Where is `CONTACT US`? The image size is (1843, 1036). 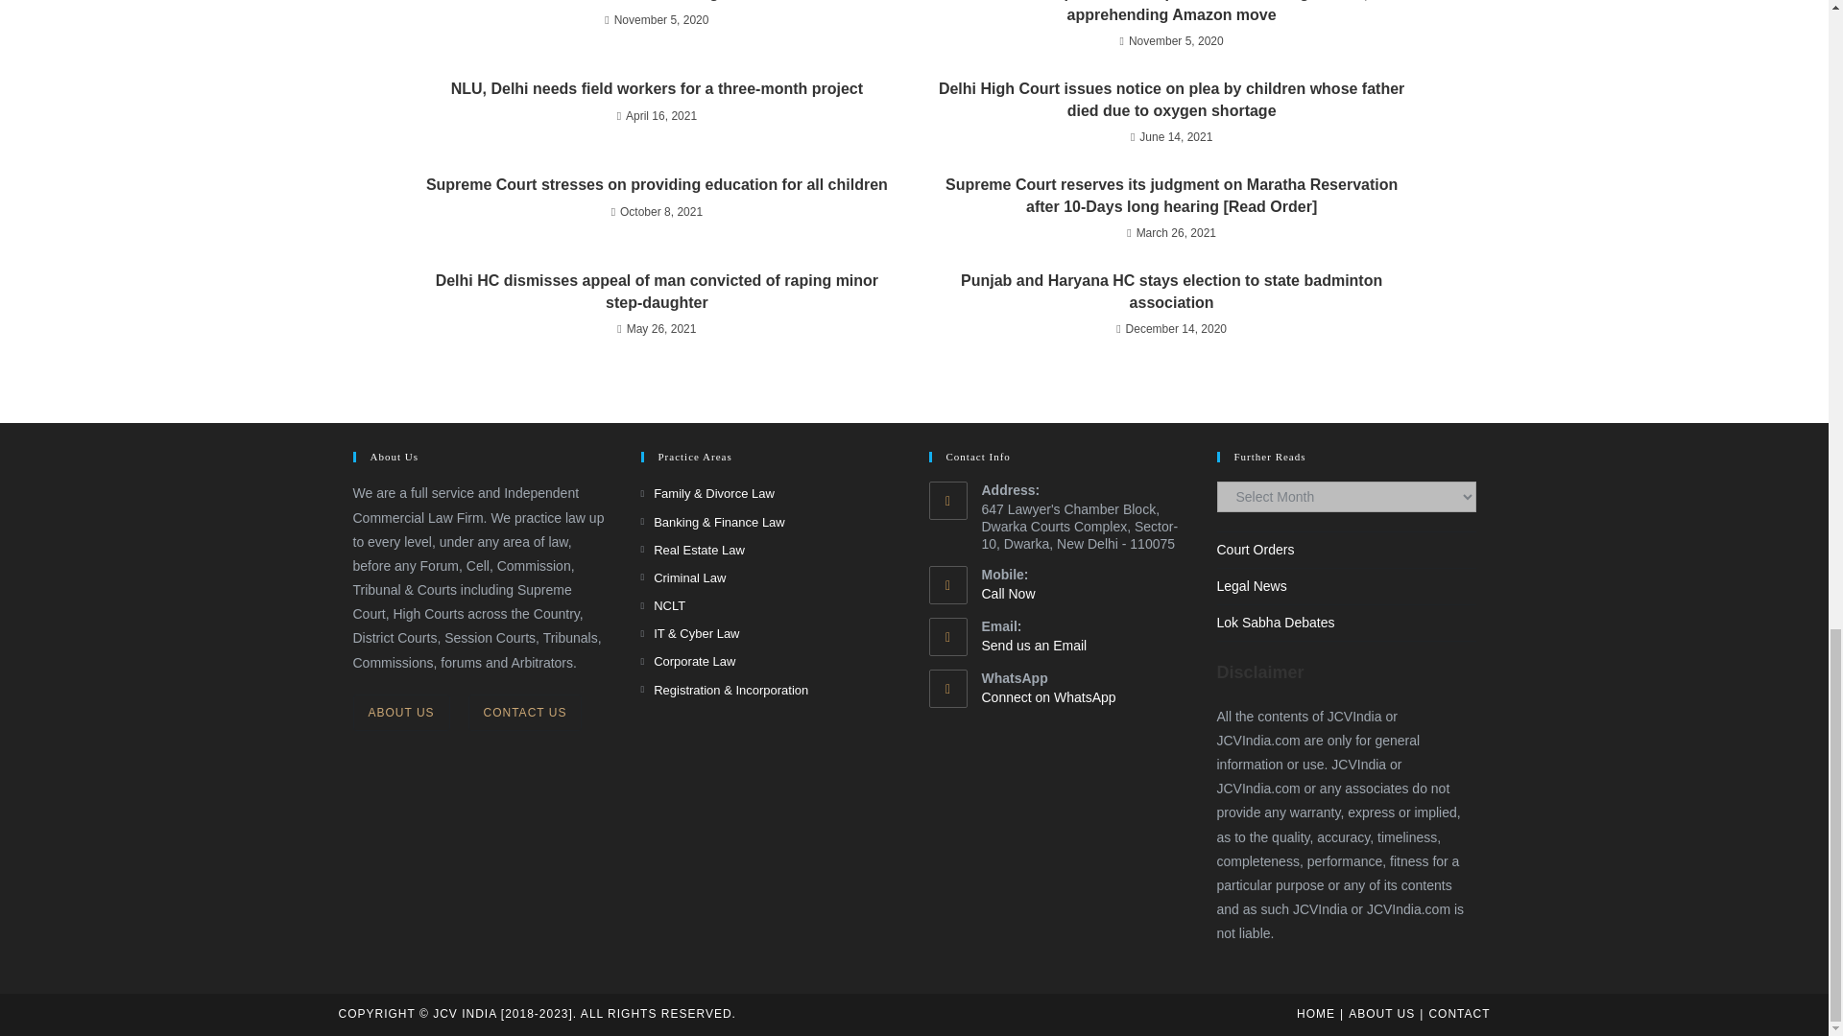
CONTACT US is located at coordinates (524, 712).